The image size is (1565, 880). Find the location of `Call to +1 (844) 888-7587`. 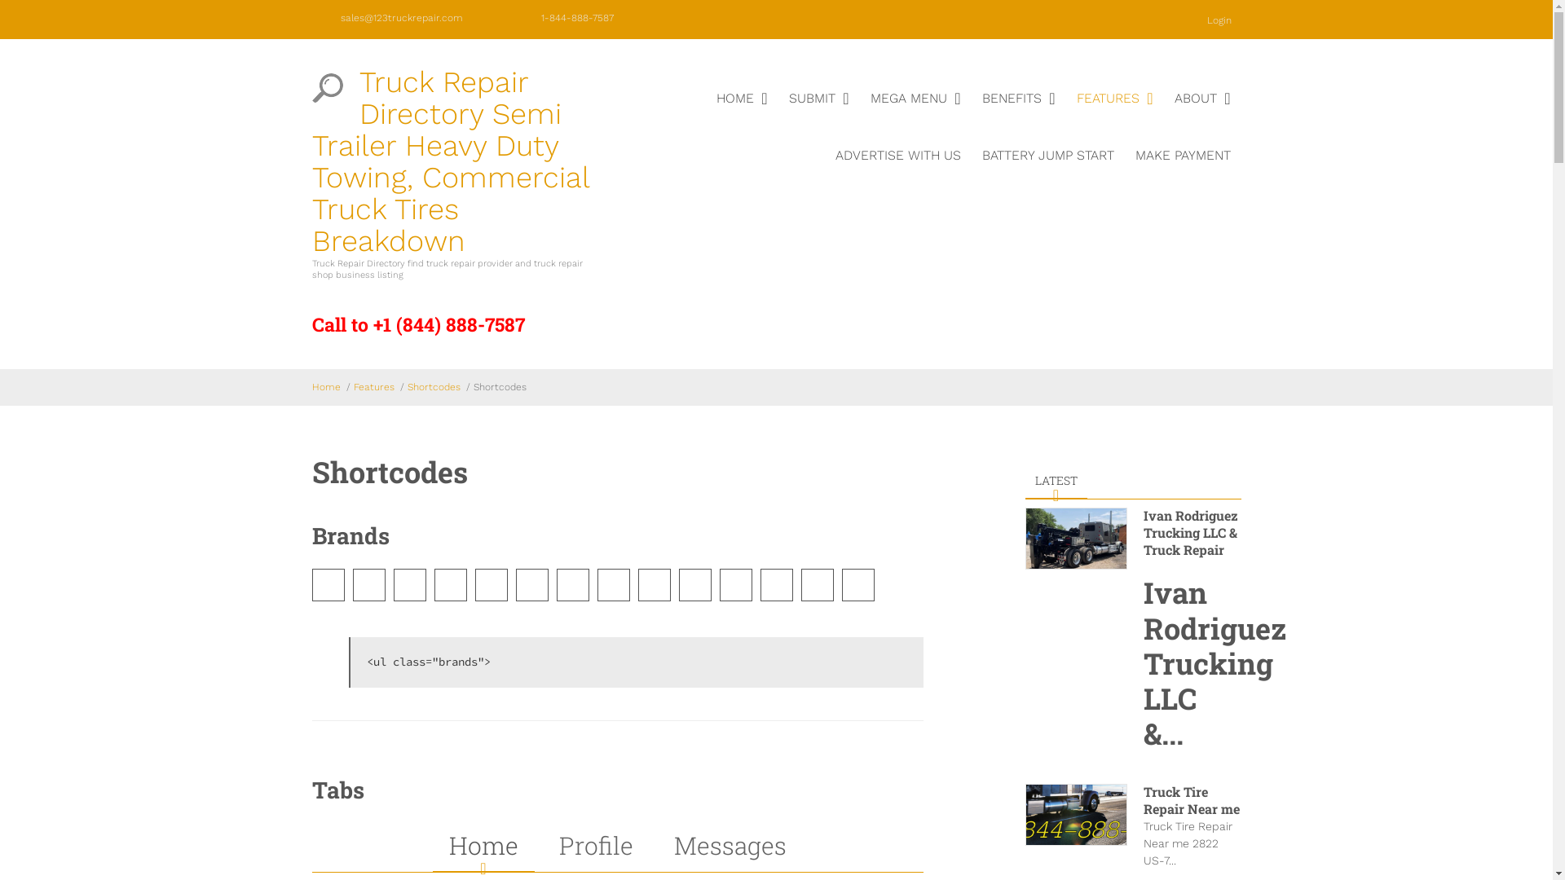

Call to +1 (844) 888-7587 is located at coordinates (417, 324).